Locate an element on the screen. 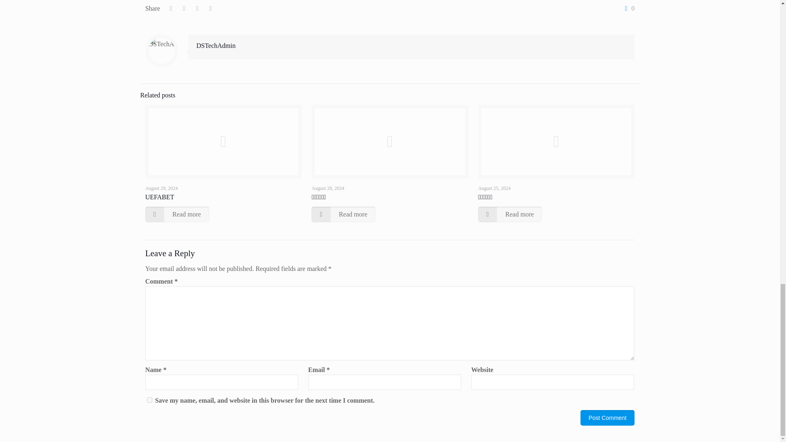  yes is located at coordinates (150, 399).